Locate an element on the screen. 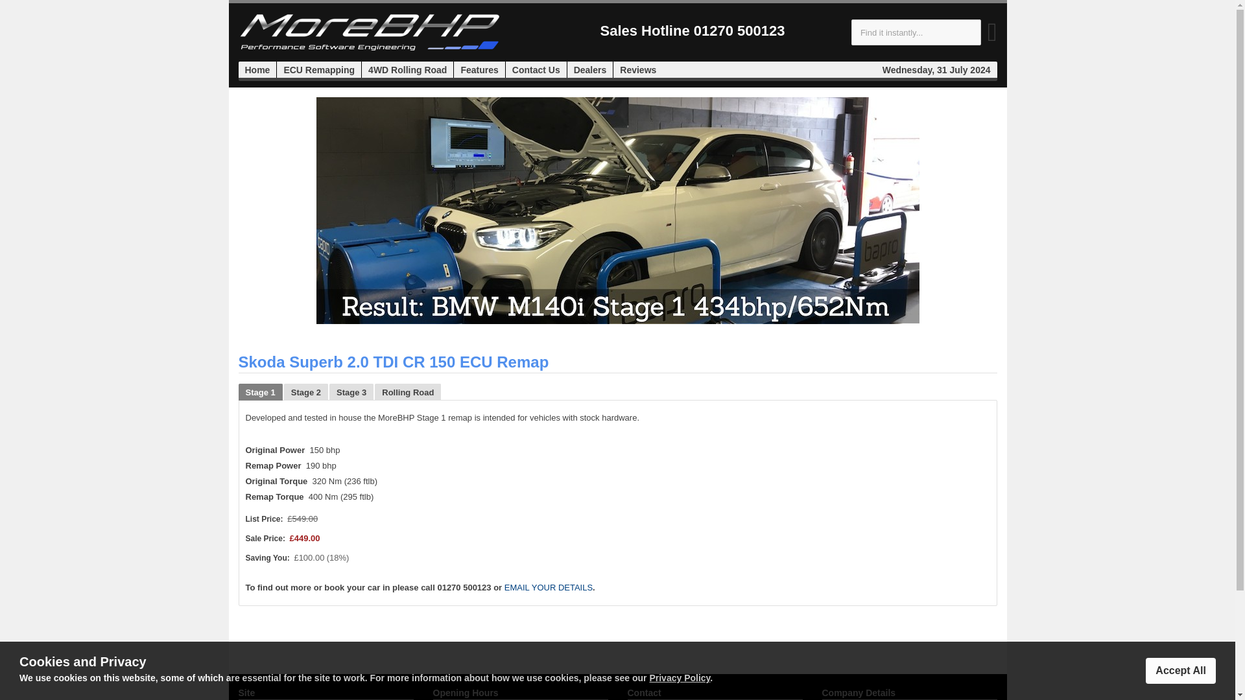 The width and height of the screenshot is (1245, 700). Stage 2 is located at coordinates (306, 391).